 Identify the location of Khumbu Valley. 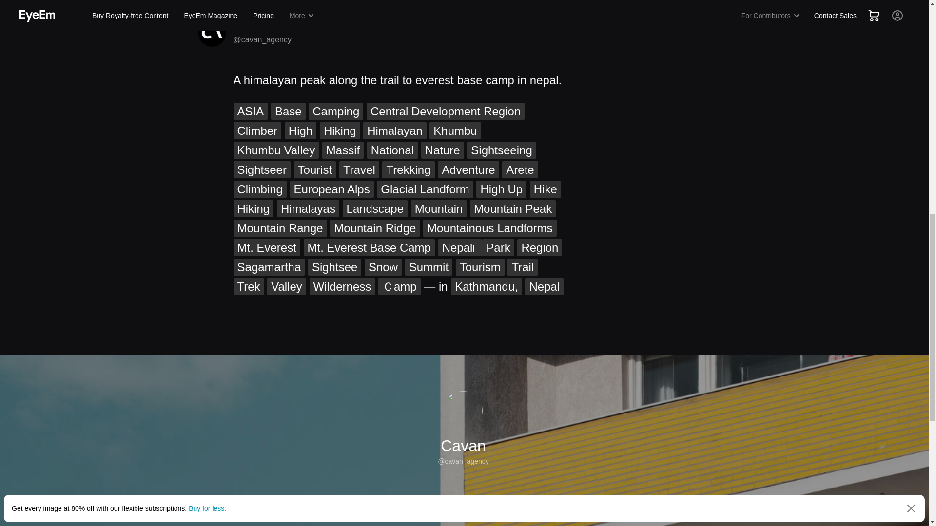
(276, 150).